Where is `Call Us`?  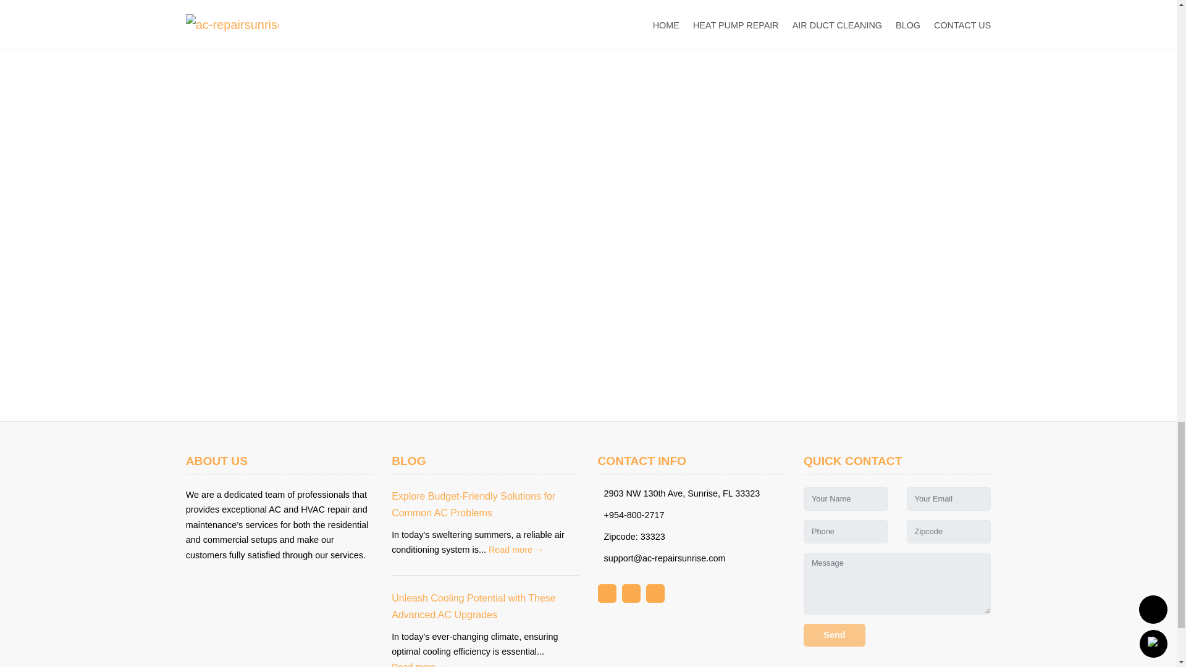
Call Us is located at coordinates (926, 12).